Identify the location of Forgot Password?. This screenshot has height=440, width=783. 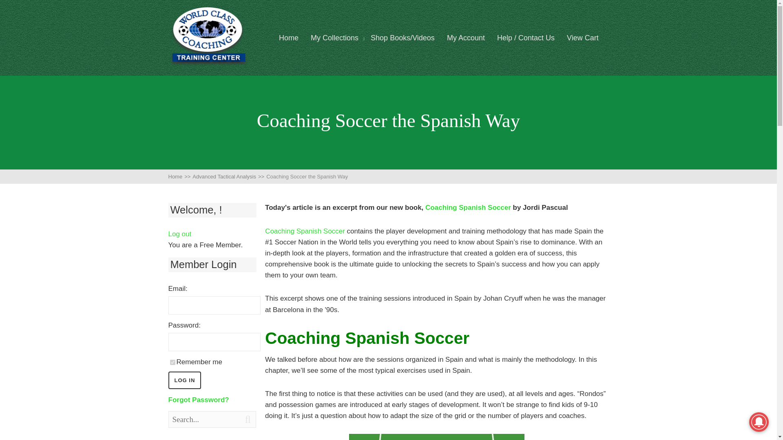
(198, 400).